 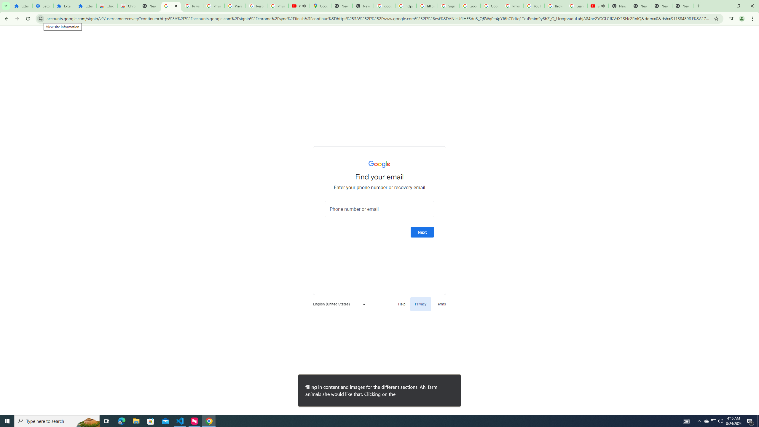 What do you see at coordinates (603, 6) in the screenshot?
I see `Mute tab` at bounding box center [603, 6].